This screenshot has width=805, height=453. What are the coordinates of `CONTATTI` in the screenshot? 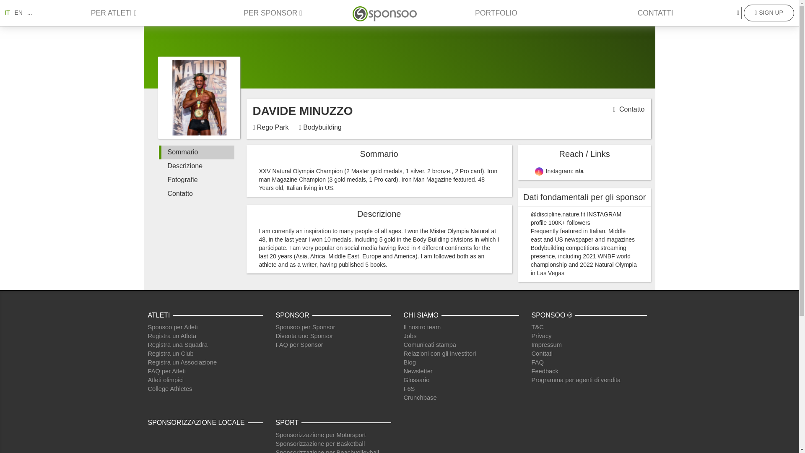 It's located at (655, 13).